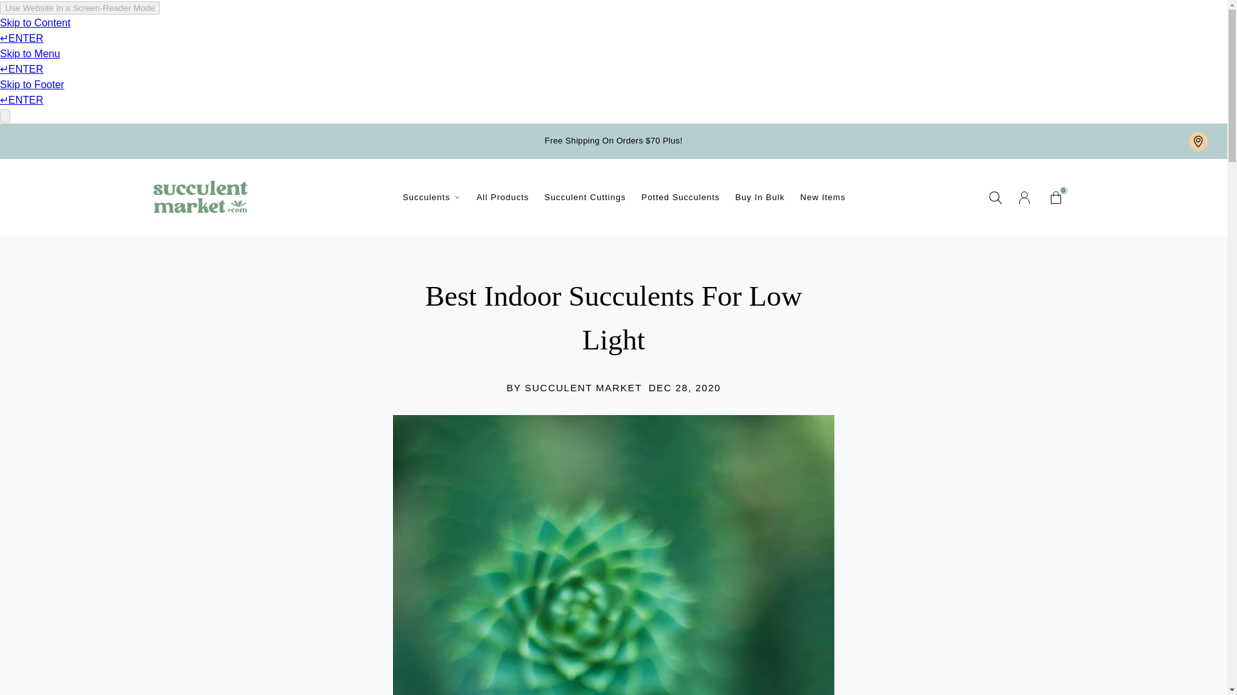 The height and width of the screenshot is (695, 1237). Describe the element at coordinates (1055, 197) in the screenshot. I see `Succulents` at that location.